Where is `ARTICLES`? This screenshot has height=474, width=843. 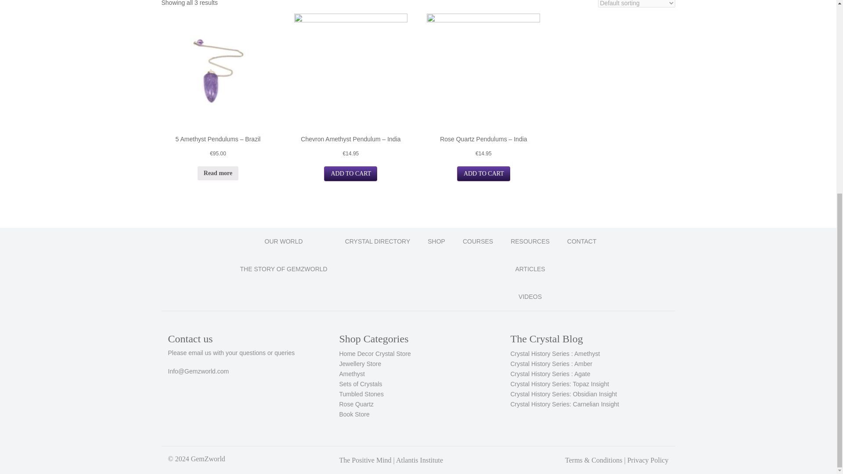 ARTICLES is located at coordinates (530, 269).